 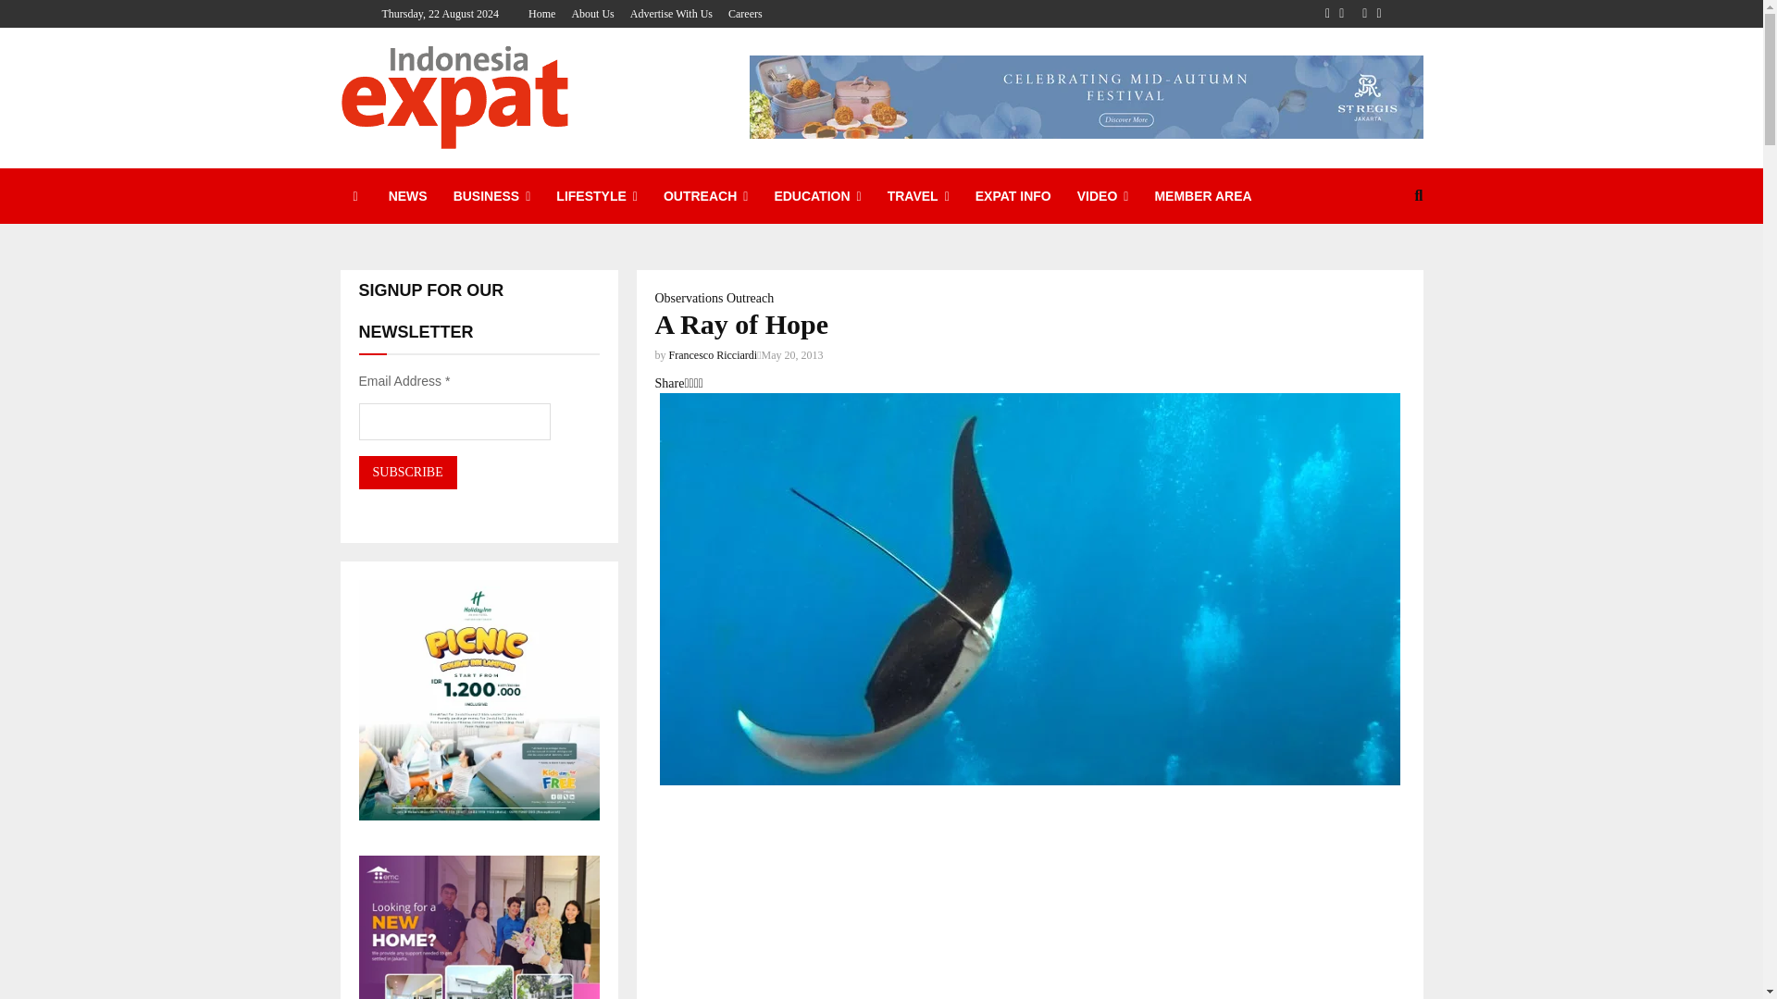 What do you see at coordinates (705, 196) in the screenshot?
I see `OUTREACH` at bounding box center [705, 196].